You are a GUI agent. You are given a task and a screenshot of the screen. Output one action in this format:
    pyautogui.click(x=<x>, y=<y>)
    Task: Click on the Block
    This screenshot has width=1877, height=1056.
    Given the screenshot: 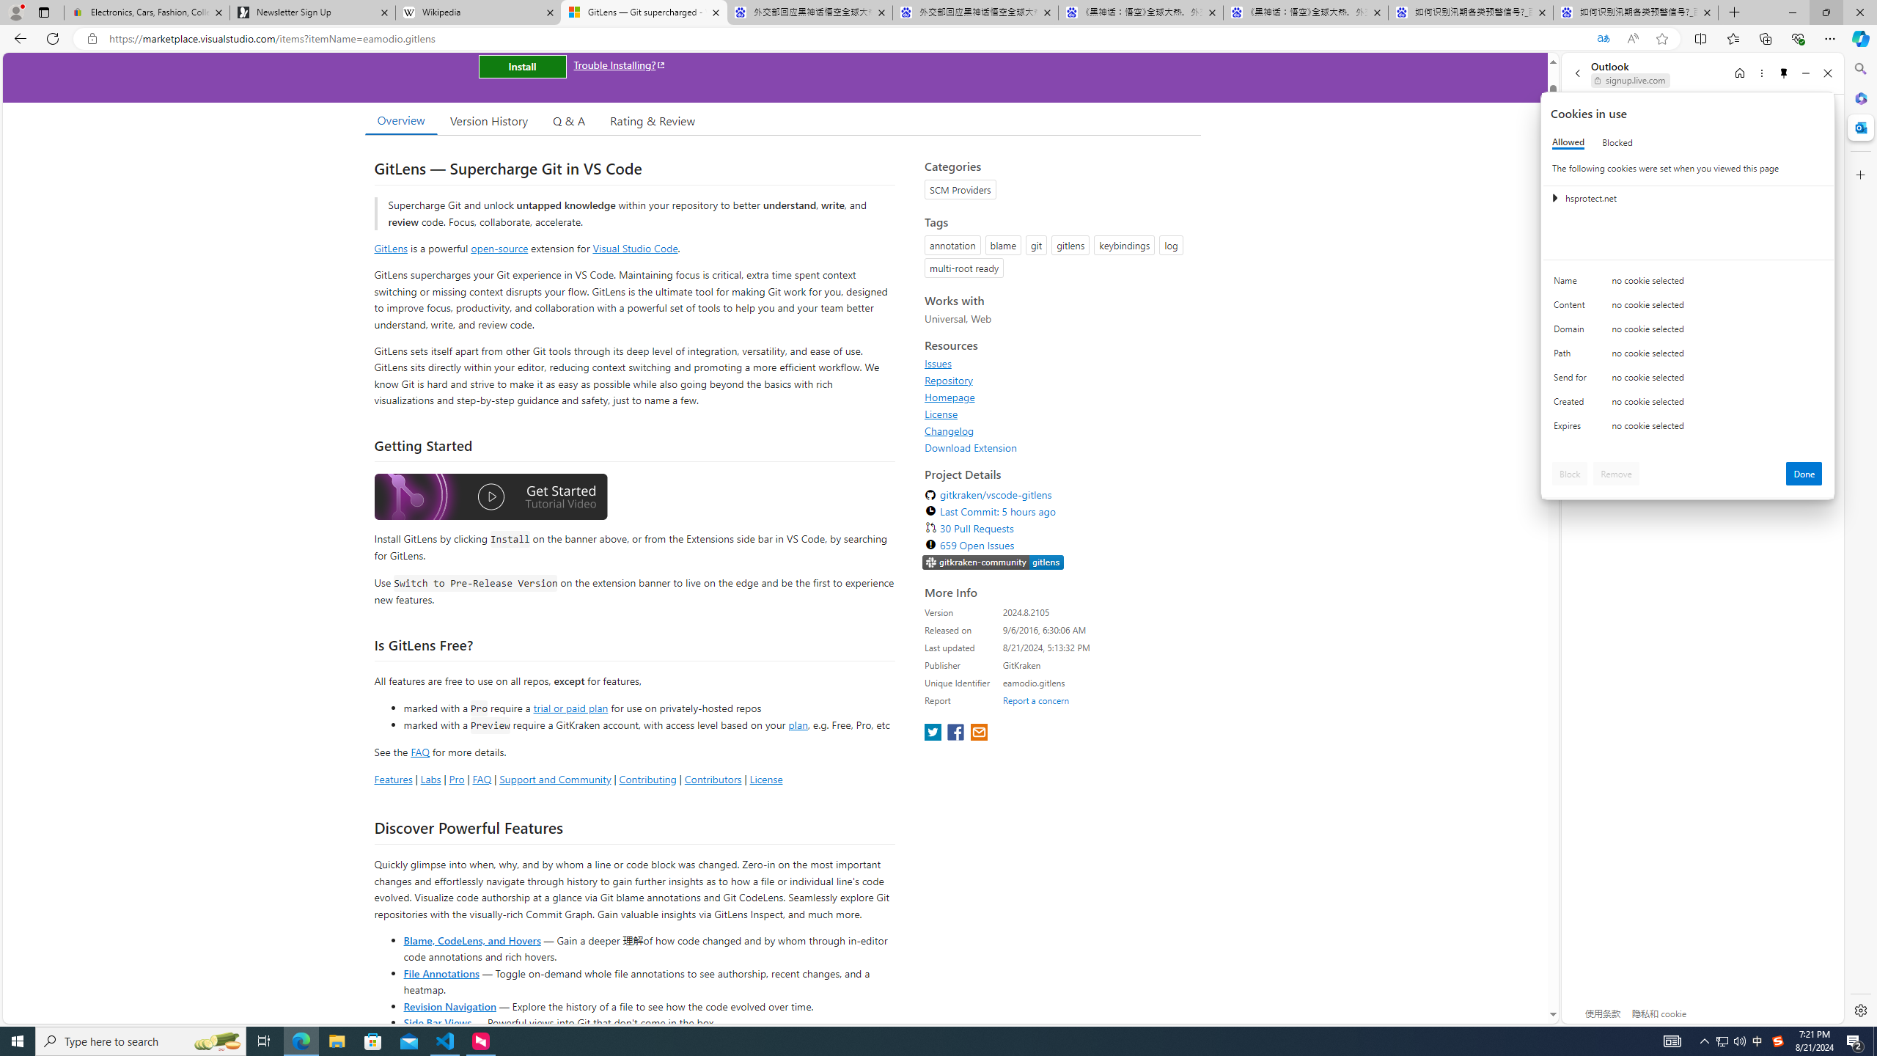 What is the action you would take?
    pyautogui.click(x=1570, y=474)
    